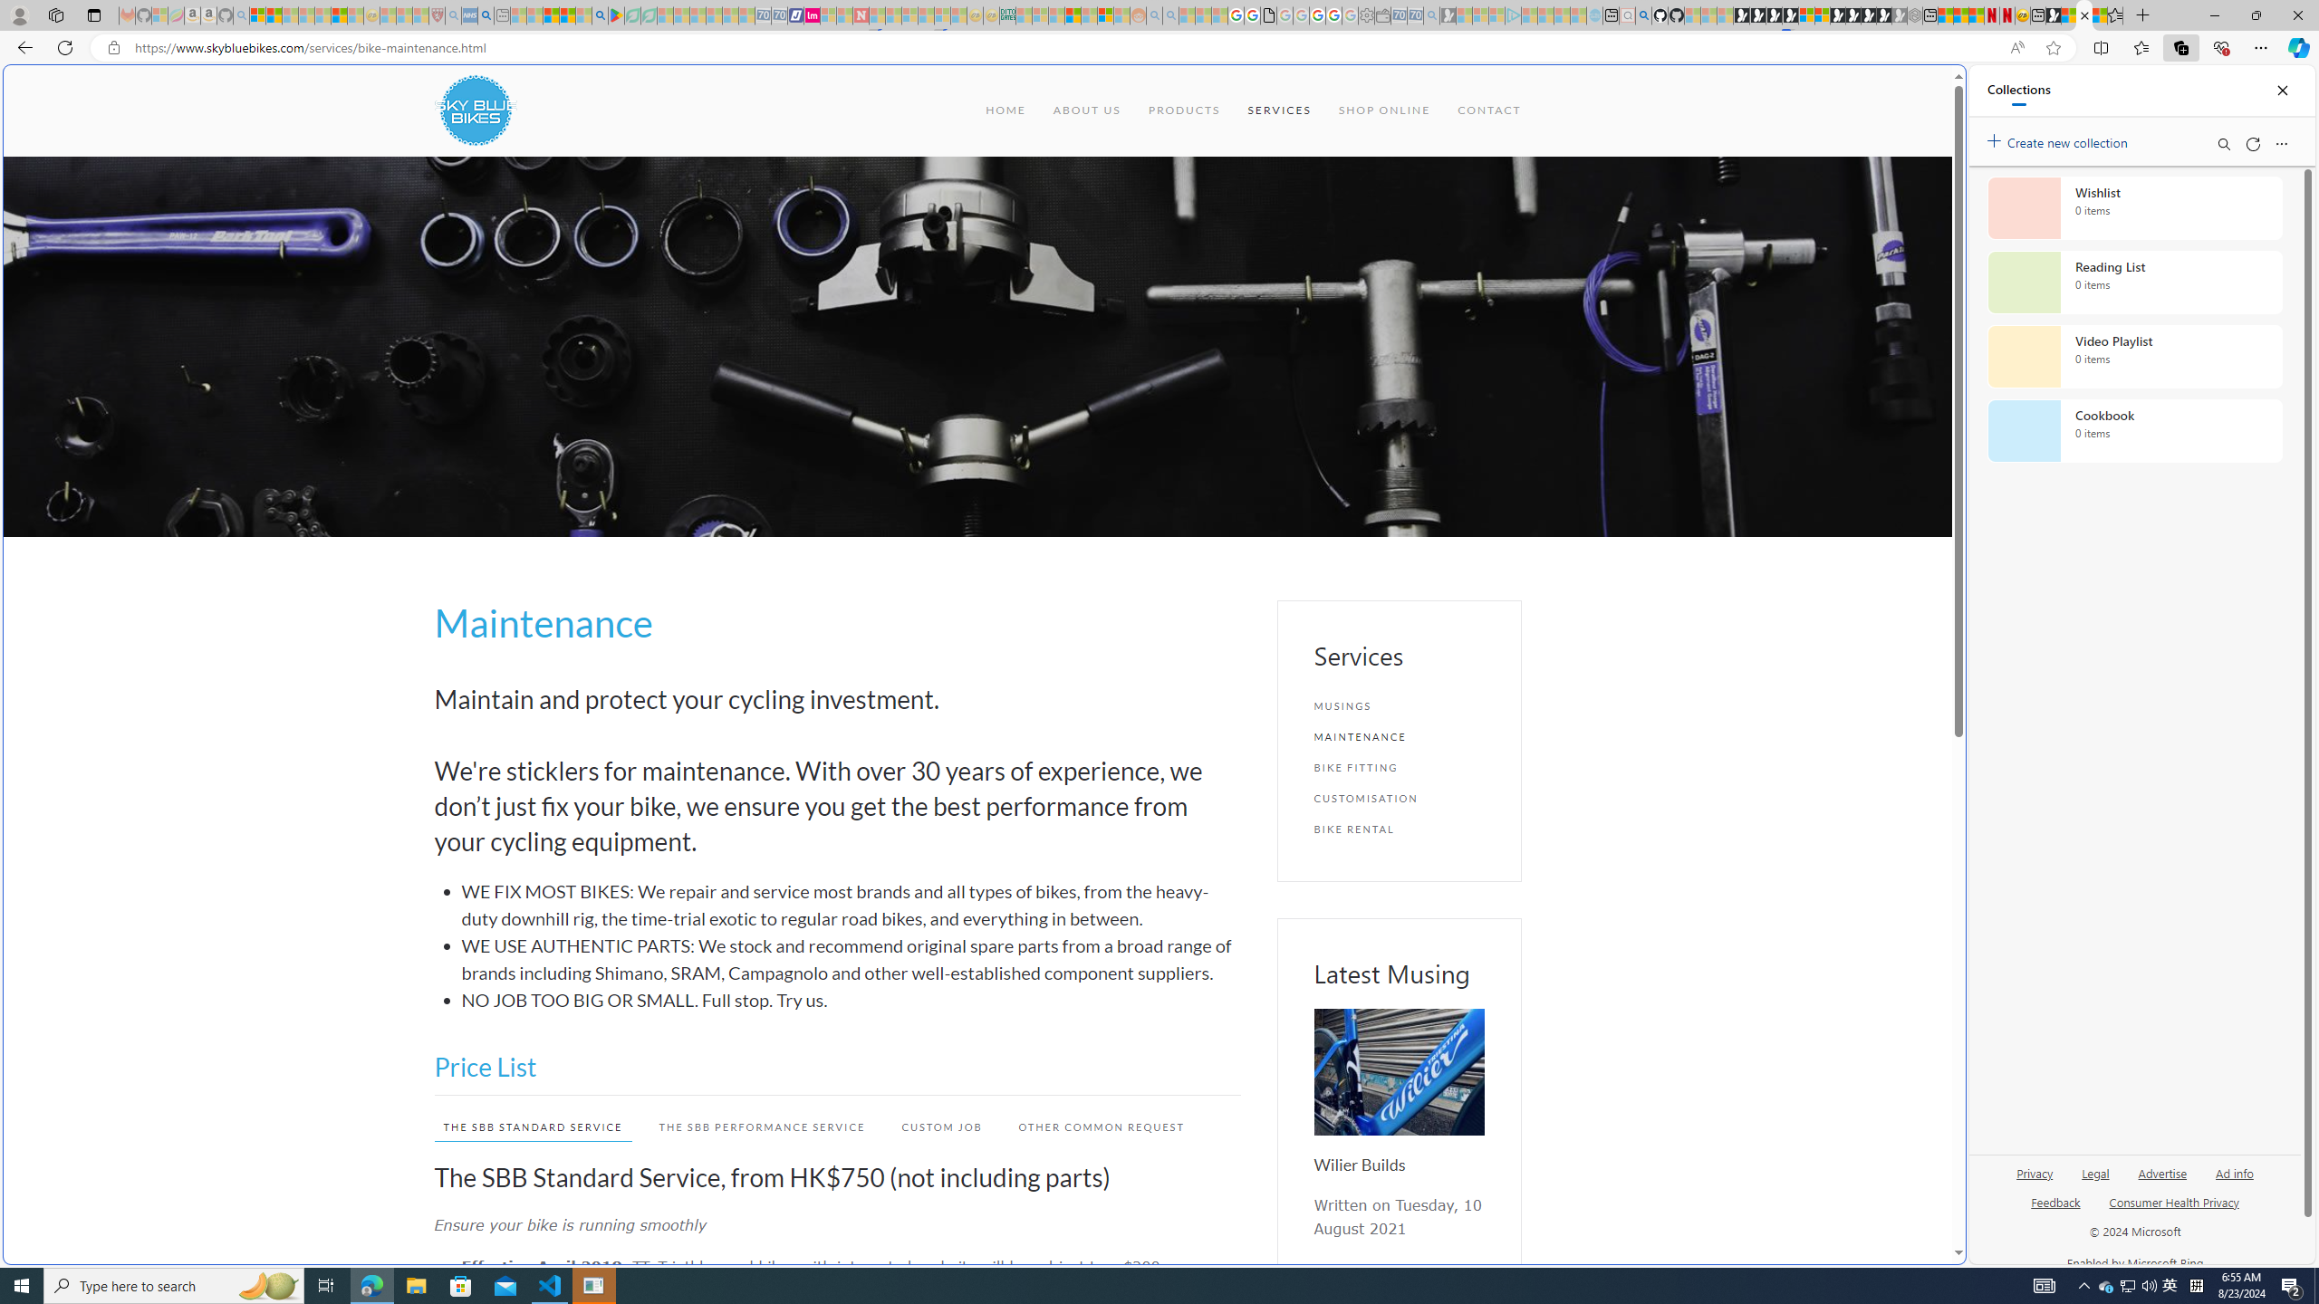  I want to click on THE SBB STANDARD SERVICE, so click(533, 1127).